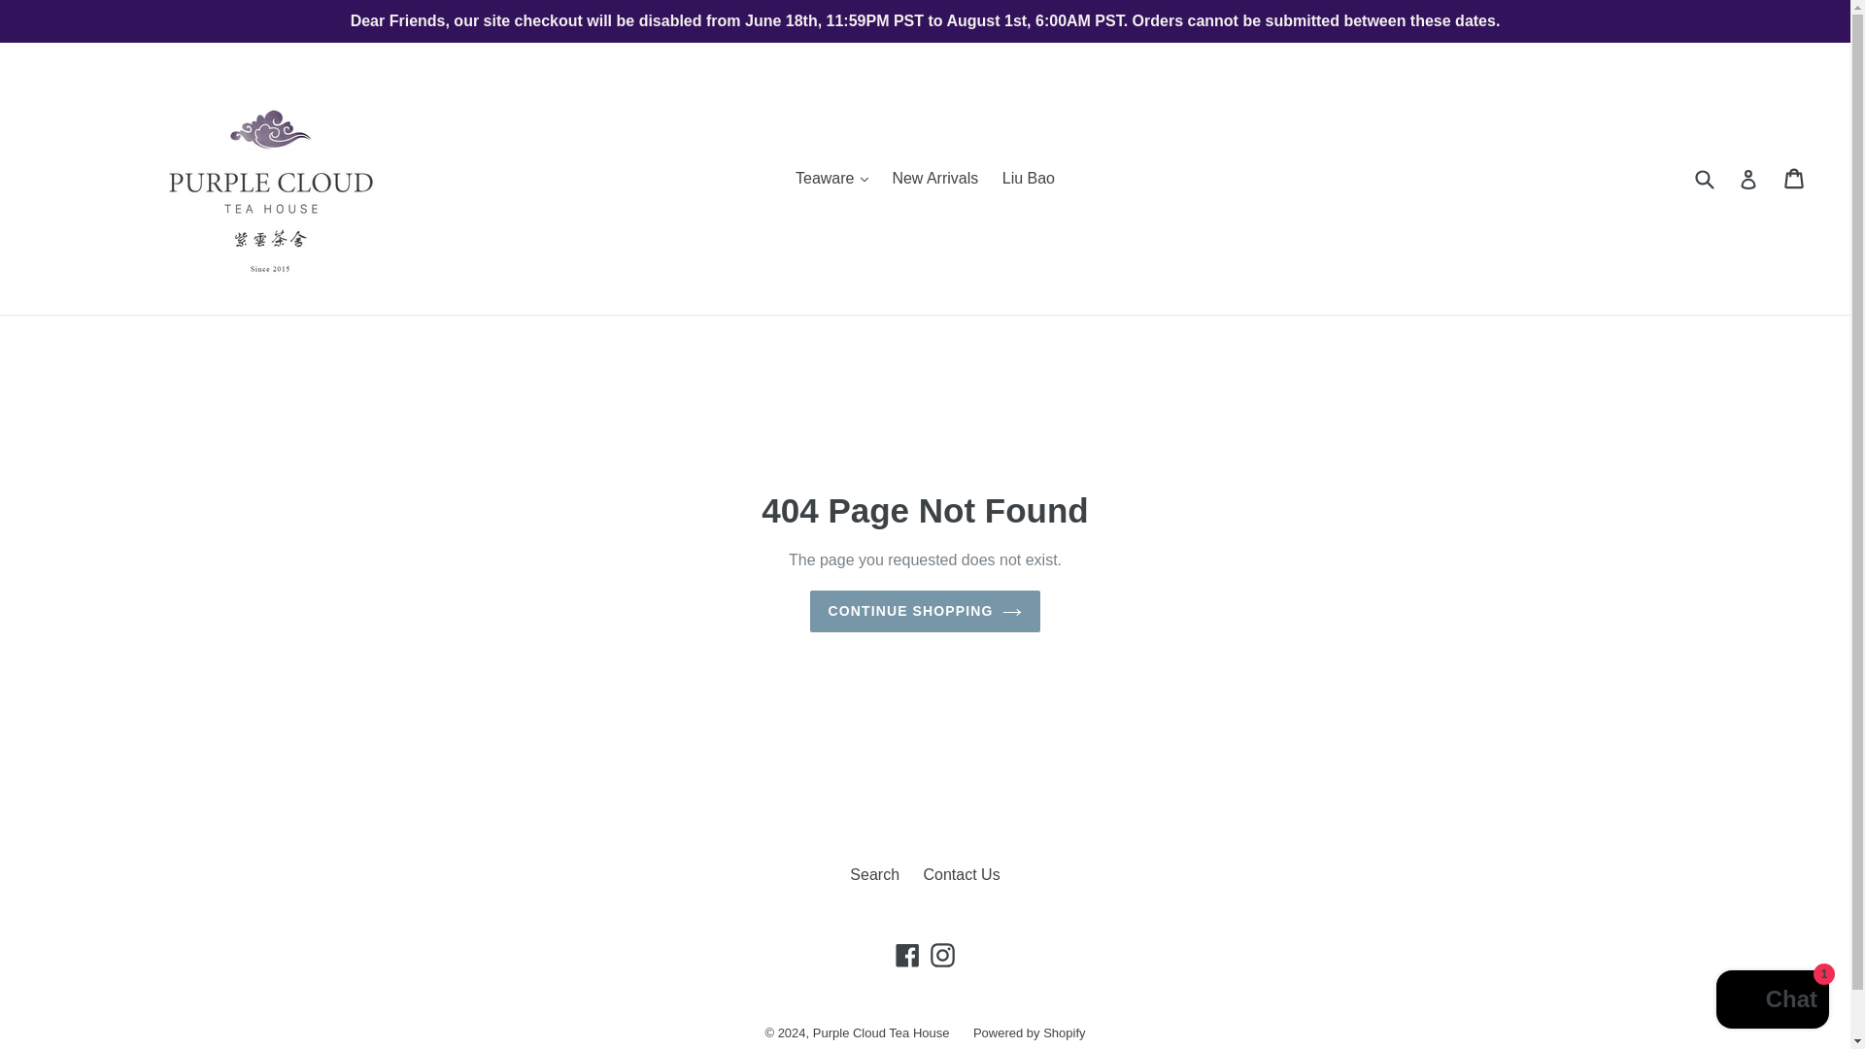  Describe the element at coordinates (942, 954) in the screenshot. I see `Purple Cloud Tea House on Instagram` at that location.